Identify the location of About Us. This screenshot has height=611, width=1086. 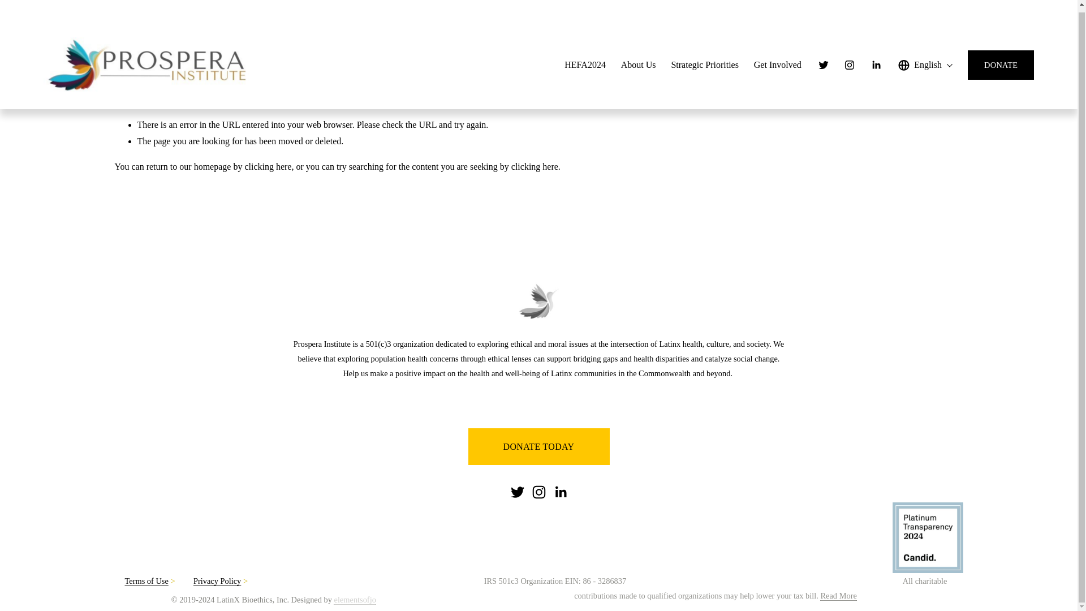
(638, 61).